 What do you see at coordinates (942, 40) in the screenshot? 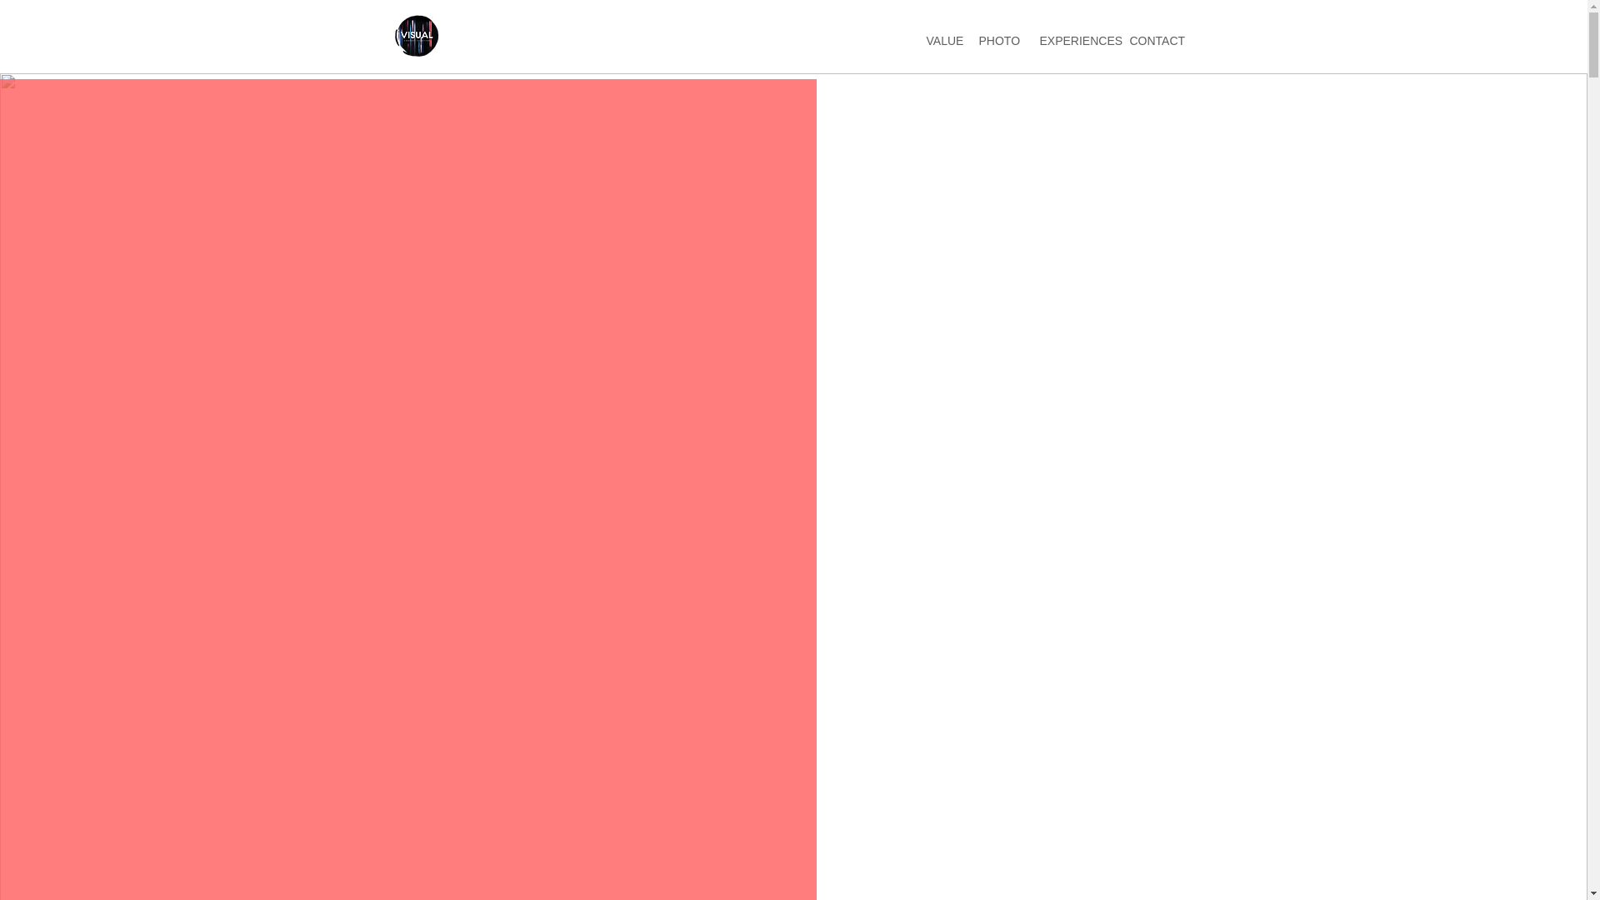
I see `VALUE` at bounding box center [942, 40].